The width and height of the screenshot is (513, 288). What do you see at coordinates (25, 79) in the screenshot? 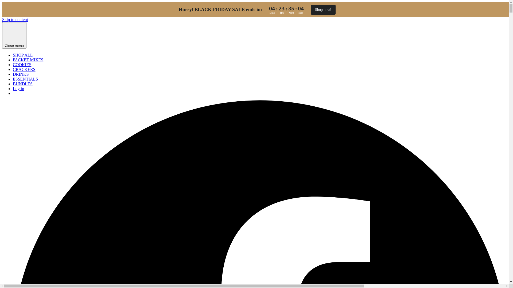
I see `ESSENTIALS` at bounding box center [25, 79].